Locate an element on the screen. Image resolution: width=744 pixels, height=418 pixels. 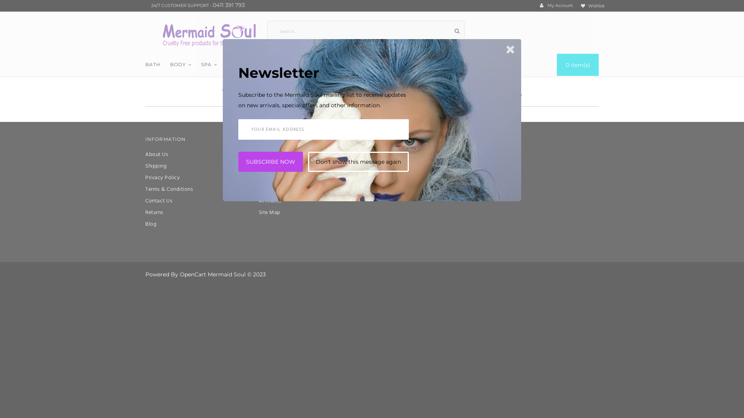
BATH is located at coordinates (153, 65).